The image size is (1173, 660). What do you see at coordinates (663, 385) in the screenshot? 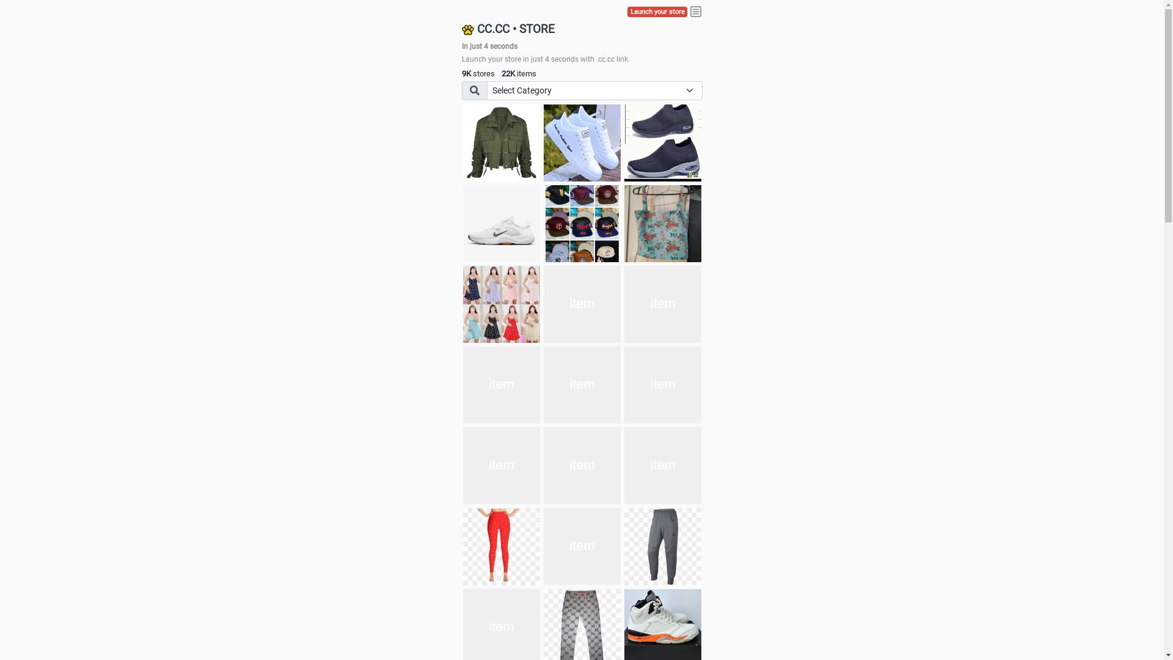
I see `Short pant` at bounding box center [663, 385].